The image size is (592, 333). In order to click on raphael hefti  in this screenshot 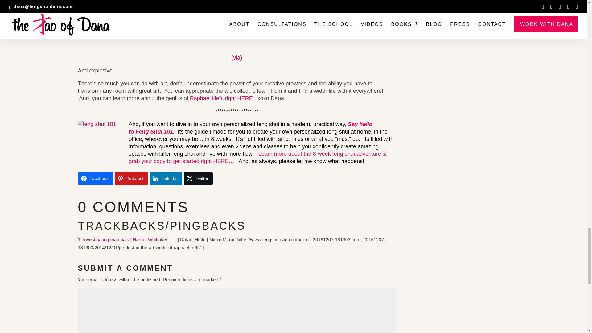, I will do `click(237, 24)`.